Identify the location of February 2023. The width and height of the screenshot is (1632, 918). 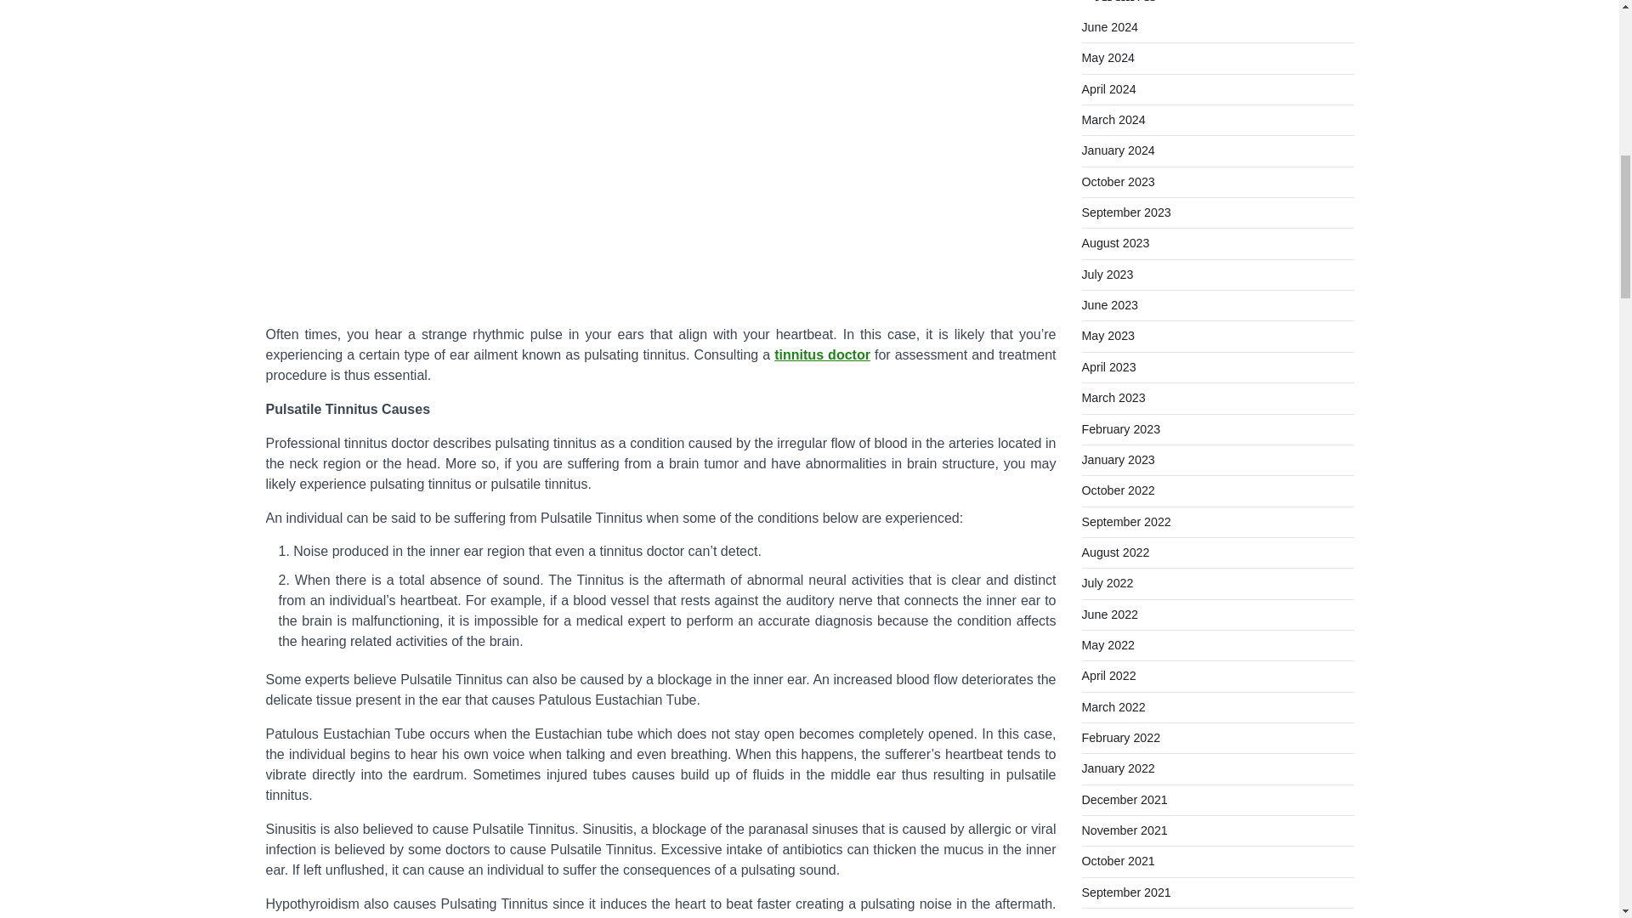
(1120, 428).